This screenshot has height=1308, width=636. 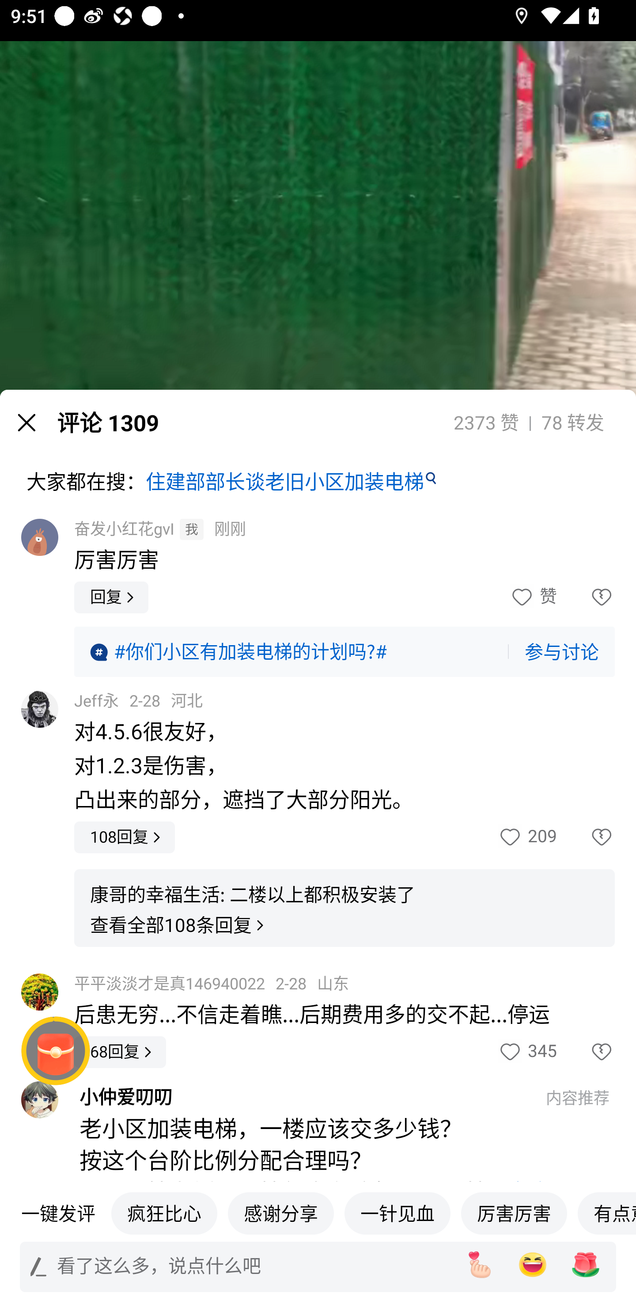 What do you see at coordinates (26, 422) in the screenshot?
I see `关闭` at bounding box center [26, 422].